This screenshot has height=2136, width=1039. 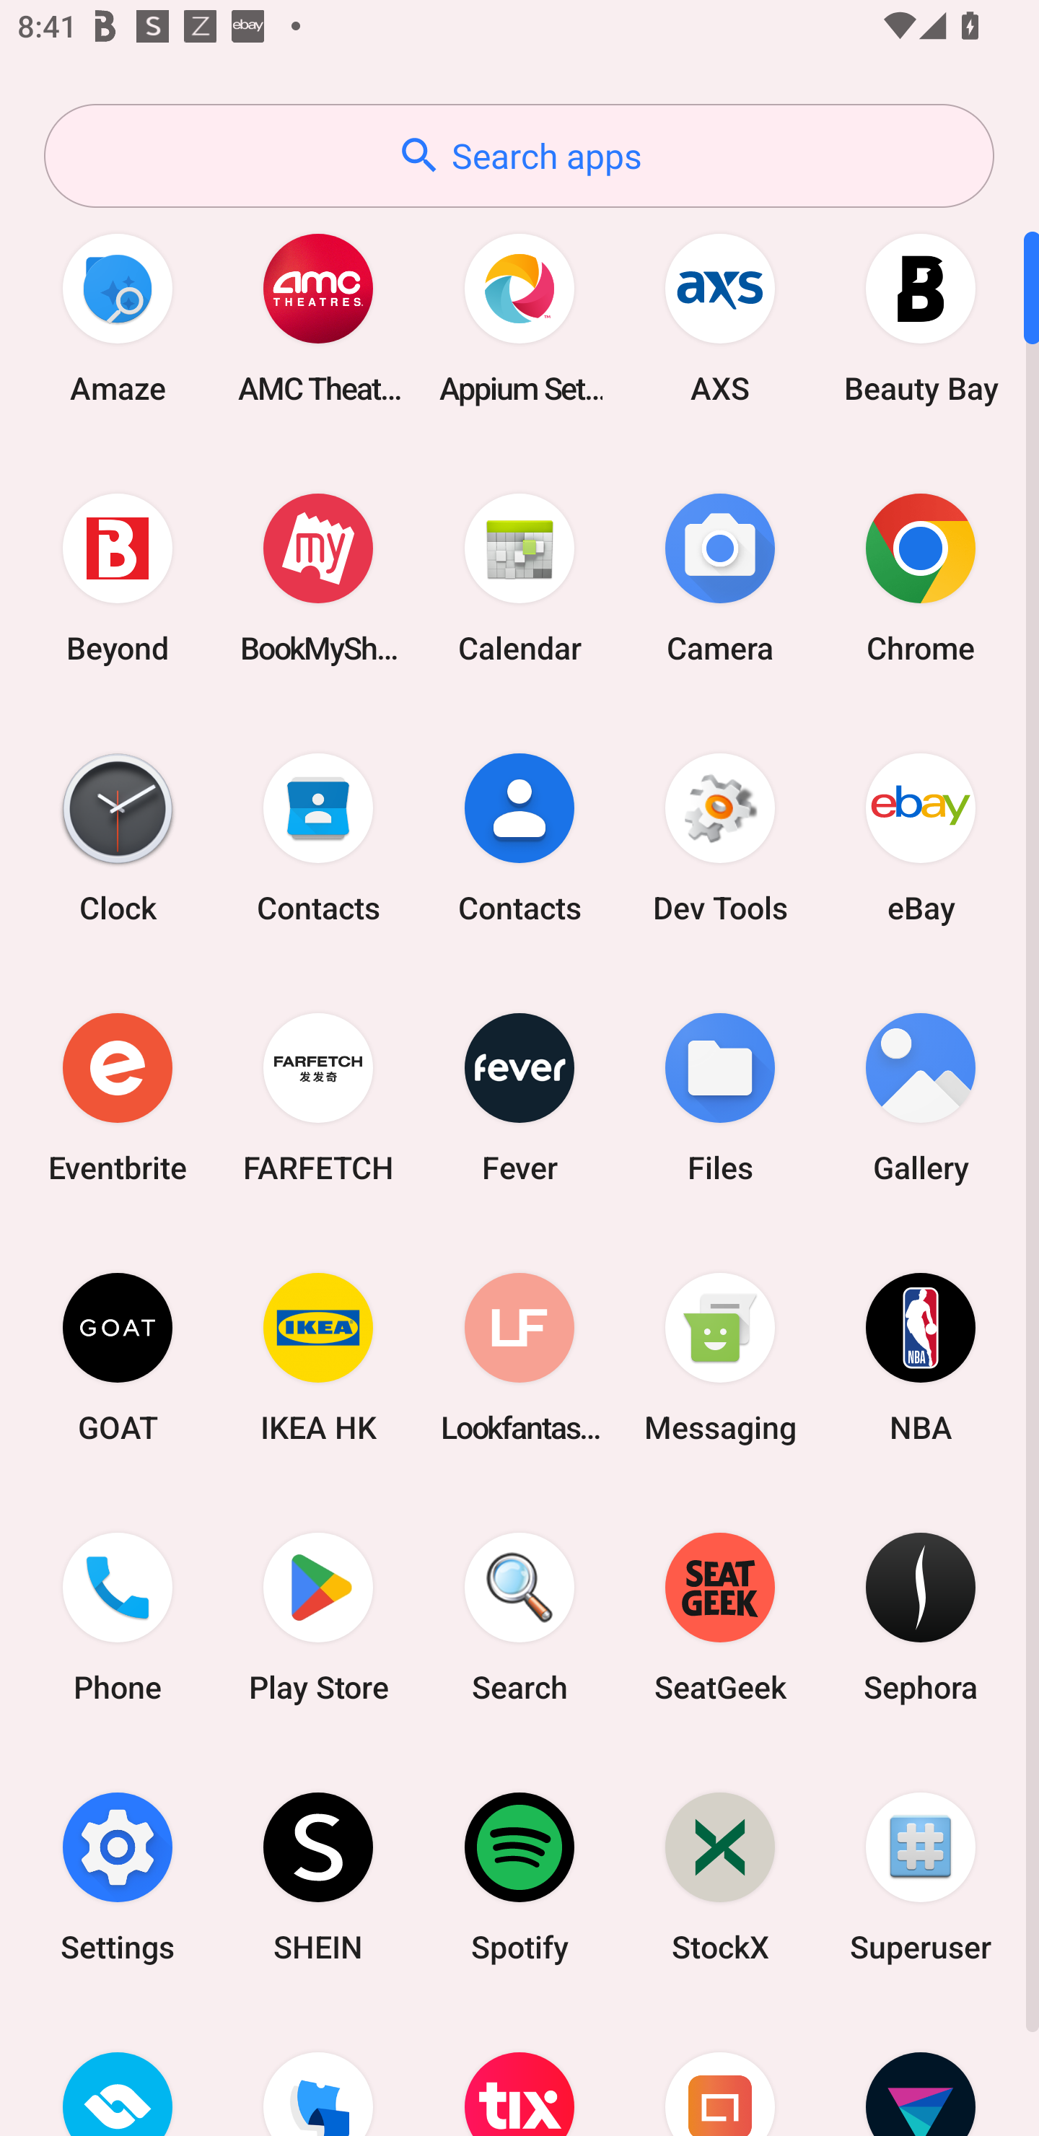 I want to click on Files, so click(x=720, y=1097).